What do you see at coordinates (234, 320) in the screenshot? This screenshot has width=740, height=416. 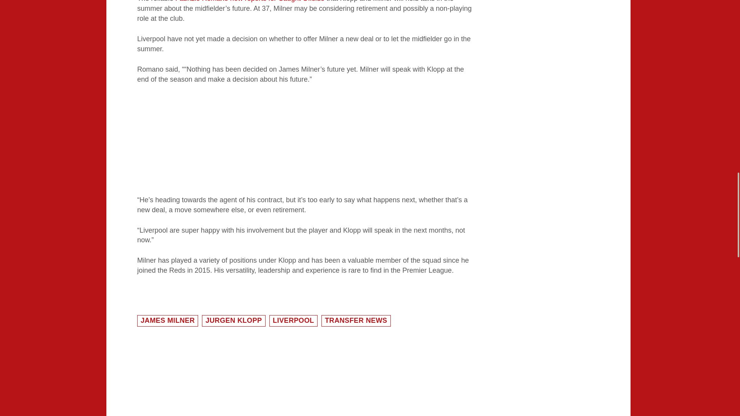 I see `JURGEN KLOPP` at bounding box center [234, 320].